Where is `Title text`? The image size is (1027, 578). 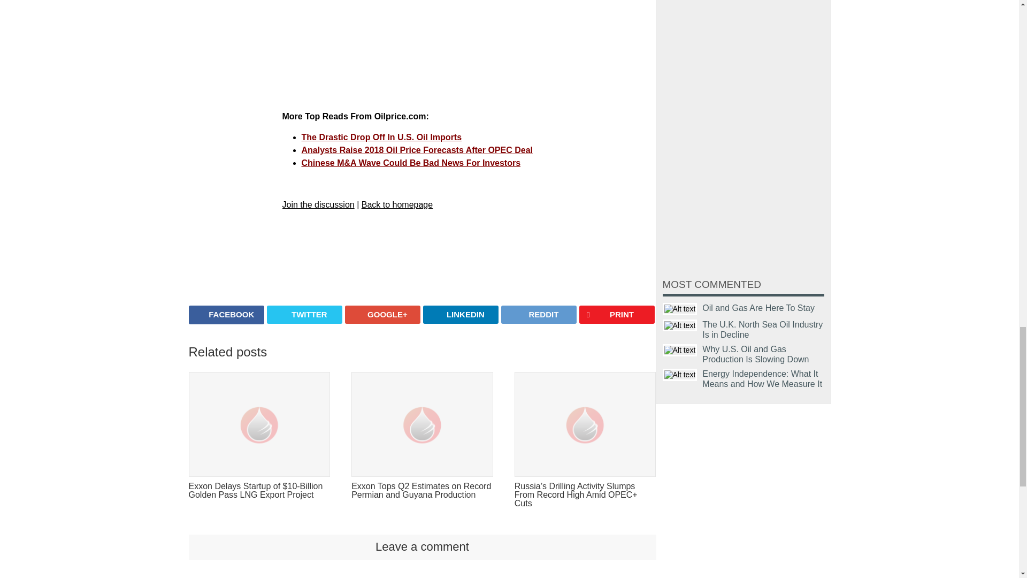
Title text is located at coordinates (679, 375).